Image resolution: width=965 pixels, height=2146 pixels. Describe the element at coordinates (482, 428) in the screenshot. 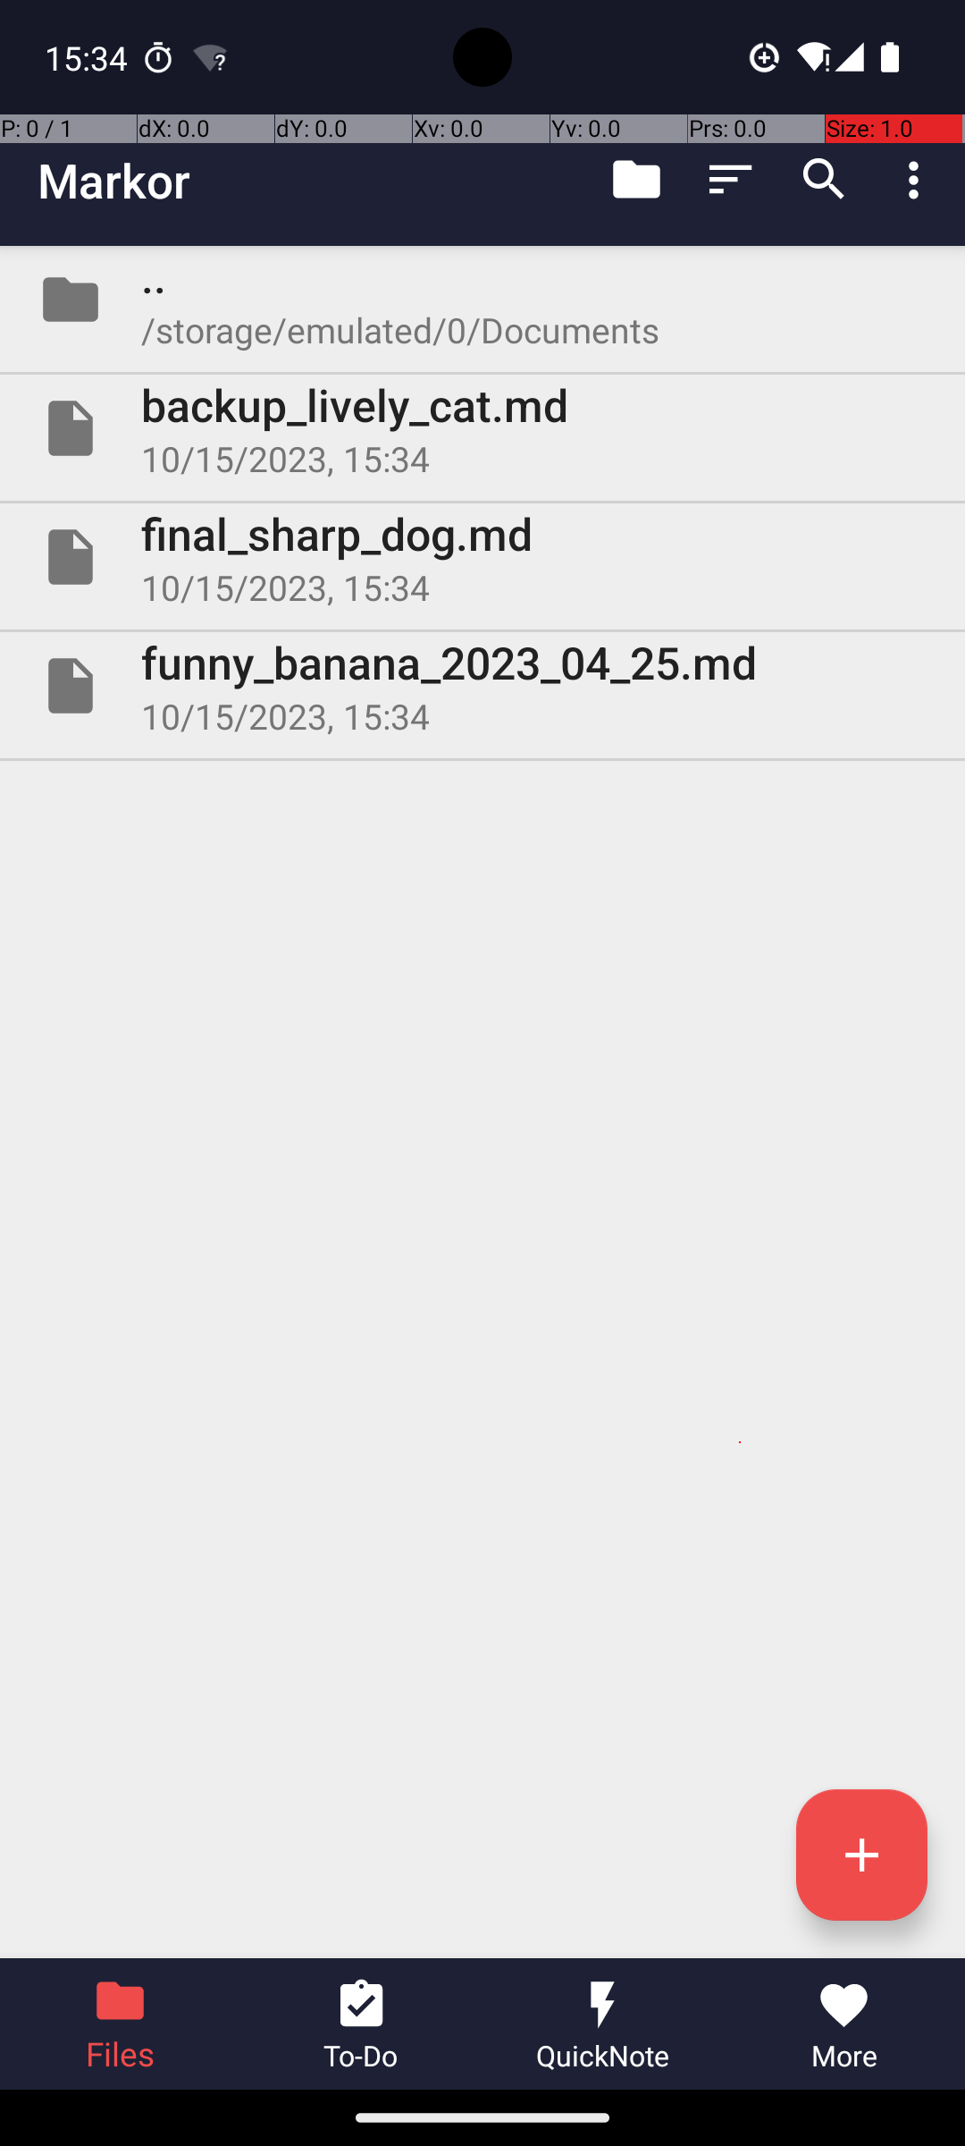

I see `File backup_lively_cat.md ` at that location.